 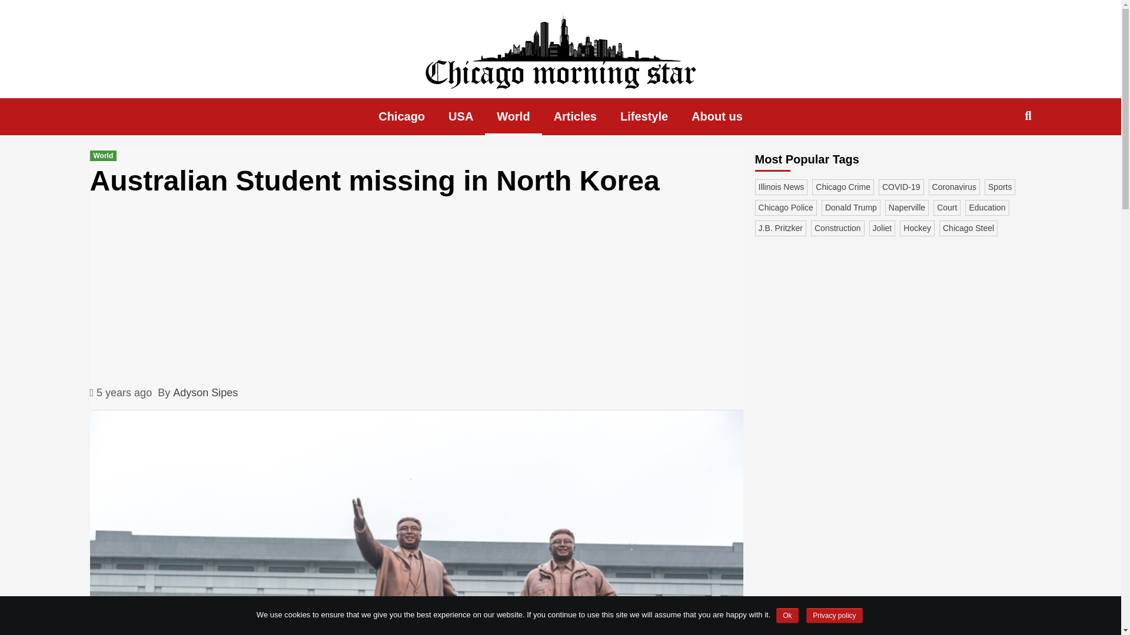 I want to click on About us, so click(x=717, y=116).